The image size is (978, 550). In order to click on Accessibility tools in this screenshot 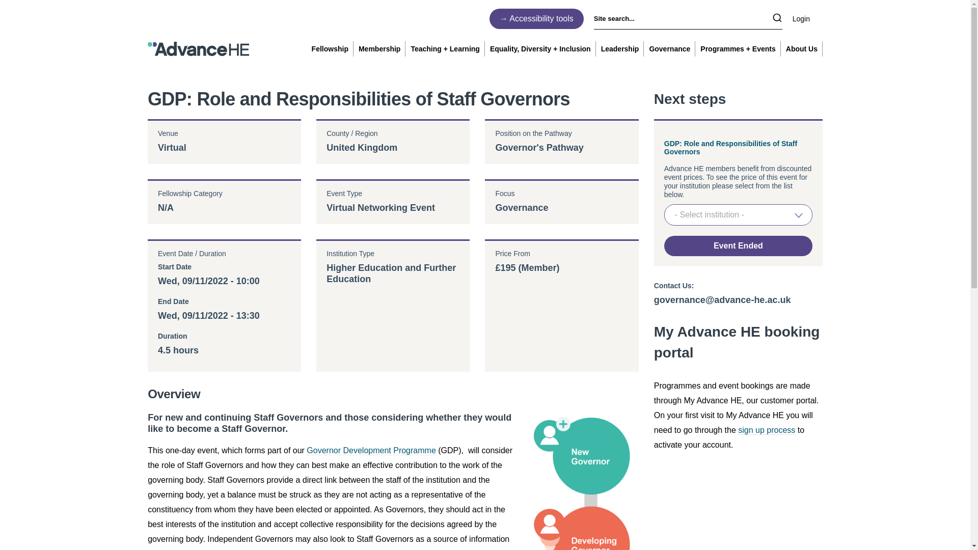, I will do `click(537, 18)`.